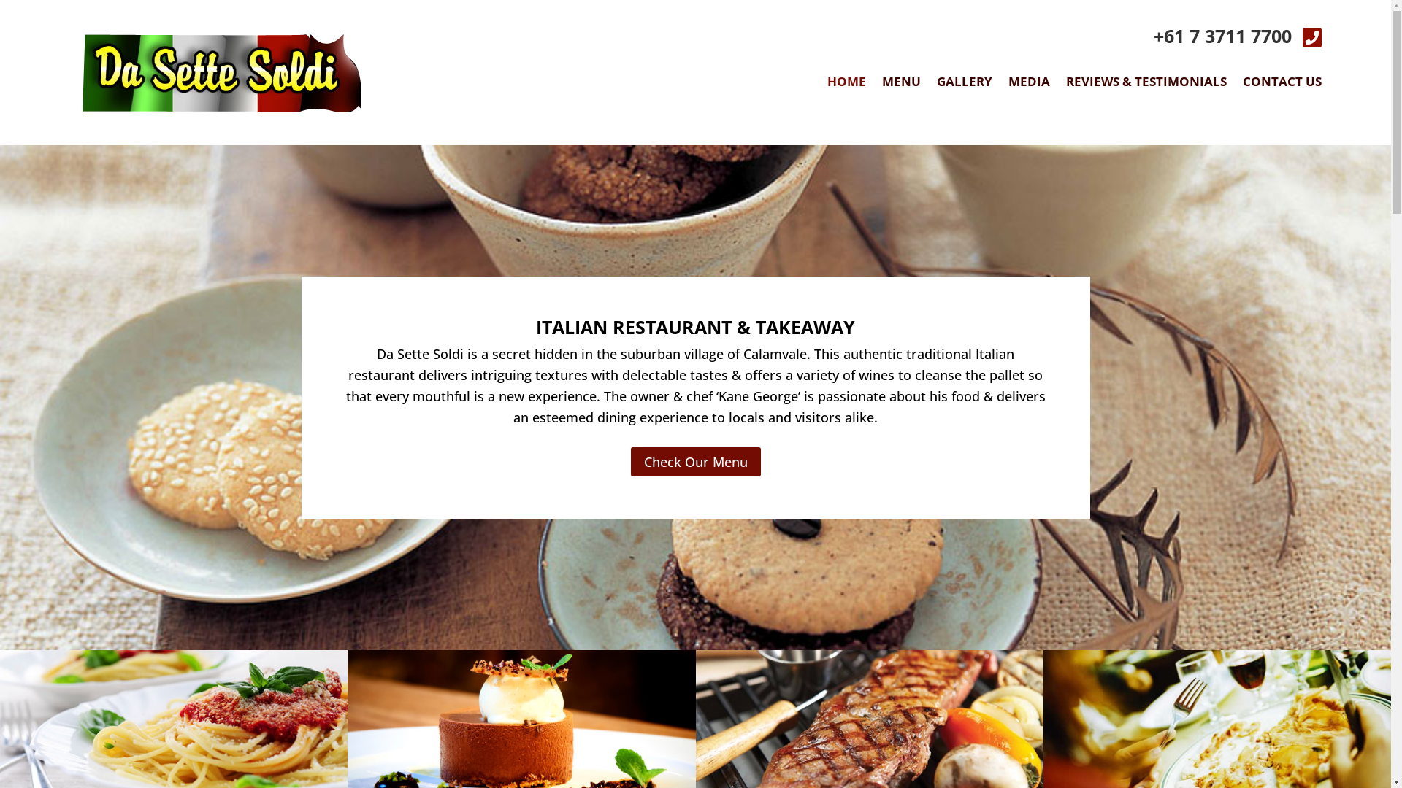  I want to click on REVIEWS & TESTIMONIALS, so click(1146, 85).